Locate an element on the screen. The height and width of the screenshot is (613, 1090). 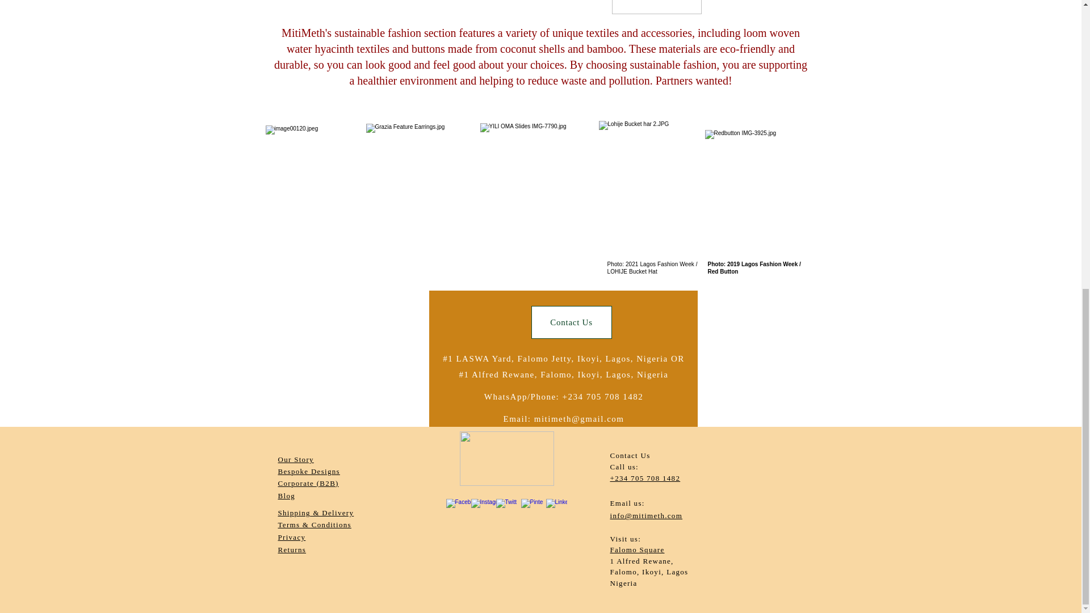
Bespoke Designs is located at coordinates (309, 471).